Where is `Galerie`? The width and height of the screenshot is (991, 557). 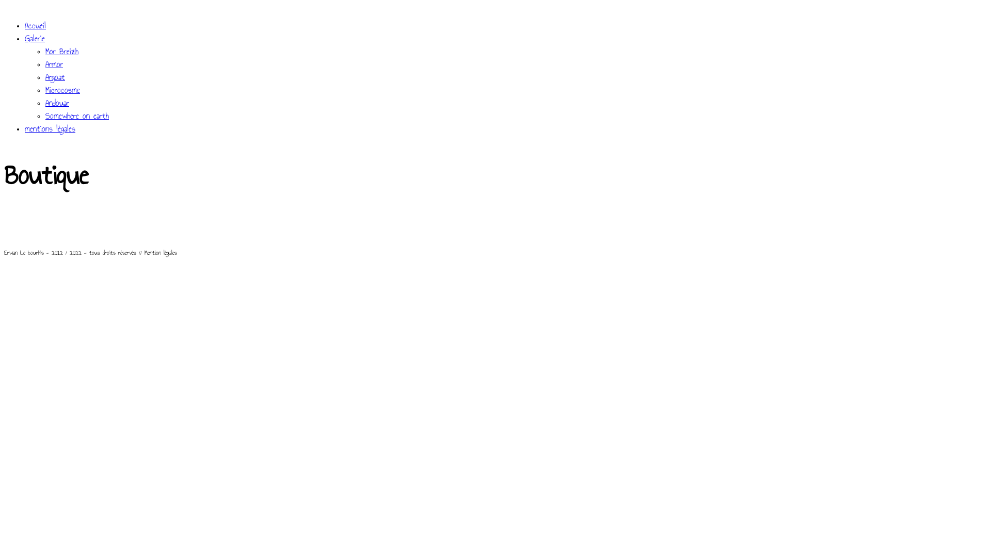
Galerie is located at coordinates (35, 38).